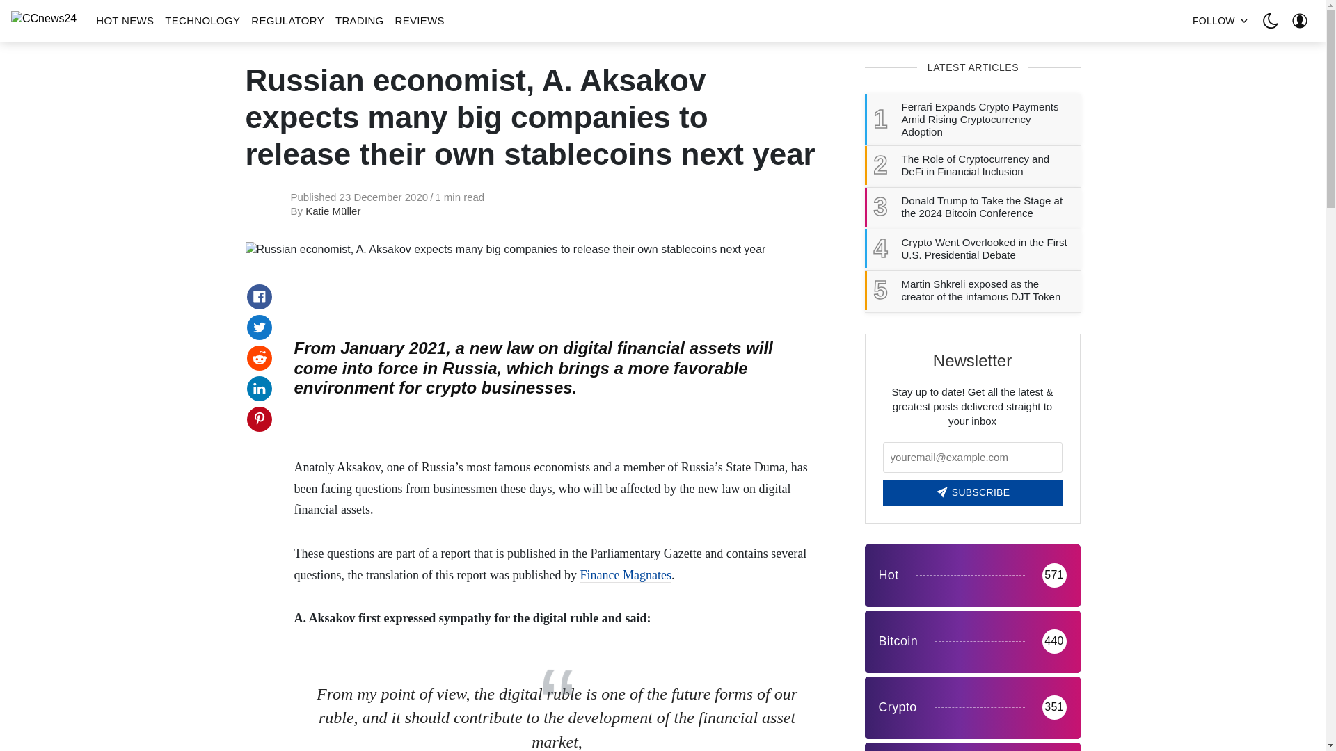 The width and height of the screenshot is (1336, 751). I want to click on REVIEWS, so click(420, 21).